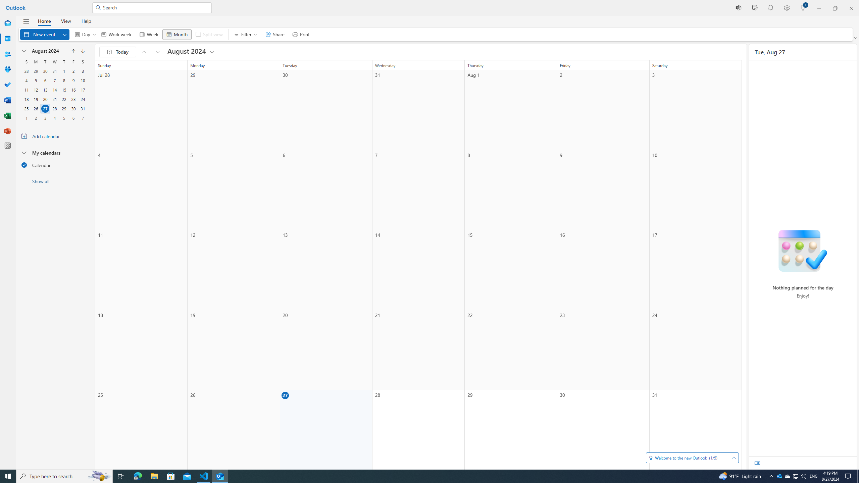  Describe the element at coordinates (779, 476) in the screenshot. I see `System` at that location.